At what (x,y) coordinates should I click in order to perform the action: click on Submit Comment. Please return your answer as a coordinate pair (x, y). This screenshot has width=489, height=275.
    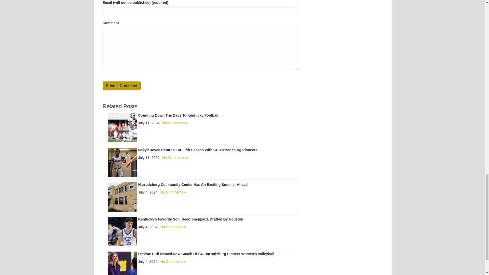
    Looking at the image, I should click on (121, 86).